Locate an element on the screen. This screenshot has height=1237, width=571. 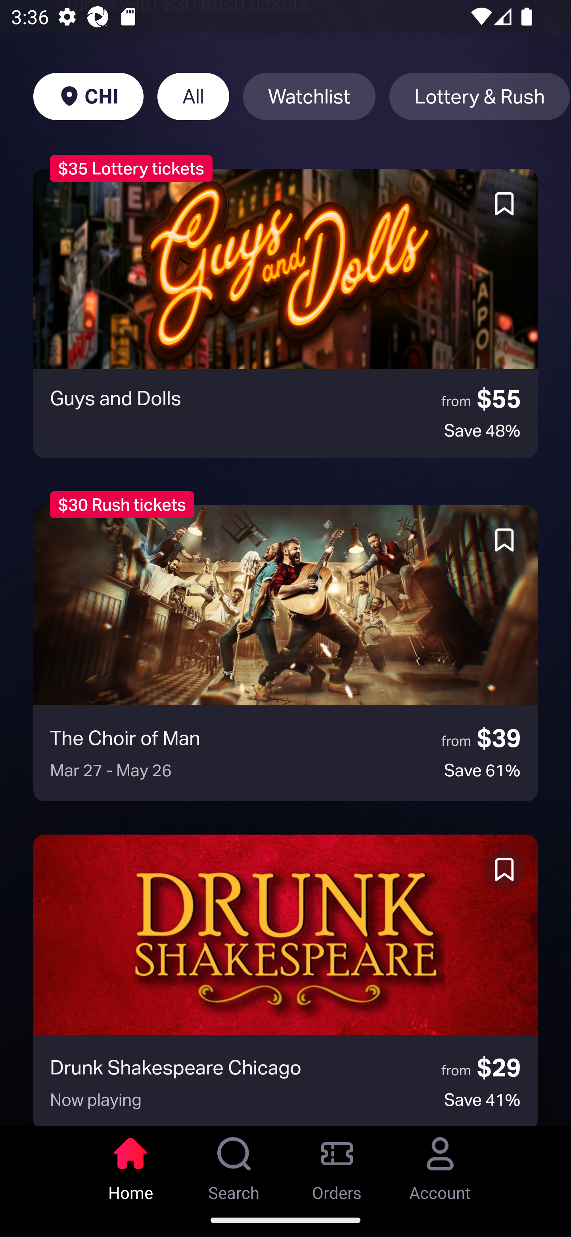
The Choir of Man from $39 Mar 27 - May 26 Save 61% is located at coordinates (285, 653).